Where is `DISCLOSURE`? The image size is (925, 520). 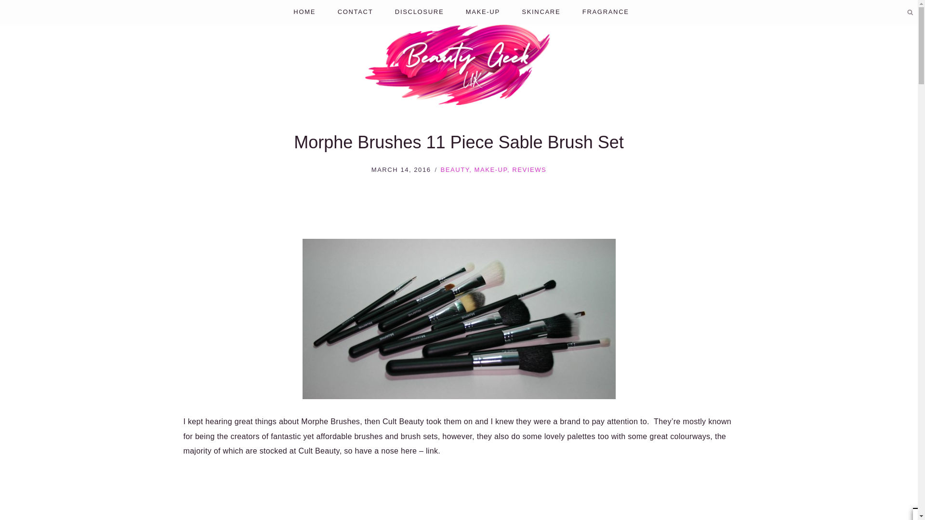 DISCLOSURE is located at coordinates (419, 12).